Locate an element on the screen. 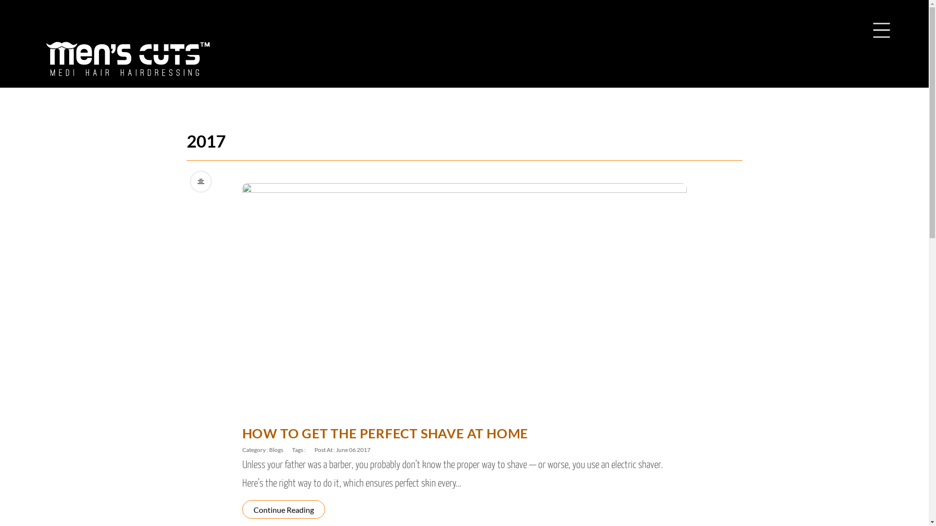  HOW TO GET THE PERFECT SHAVE AT HOME is located at coordinates (385, 432).